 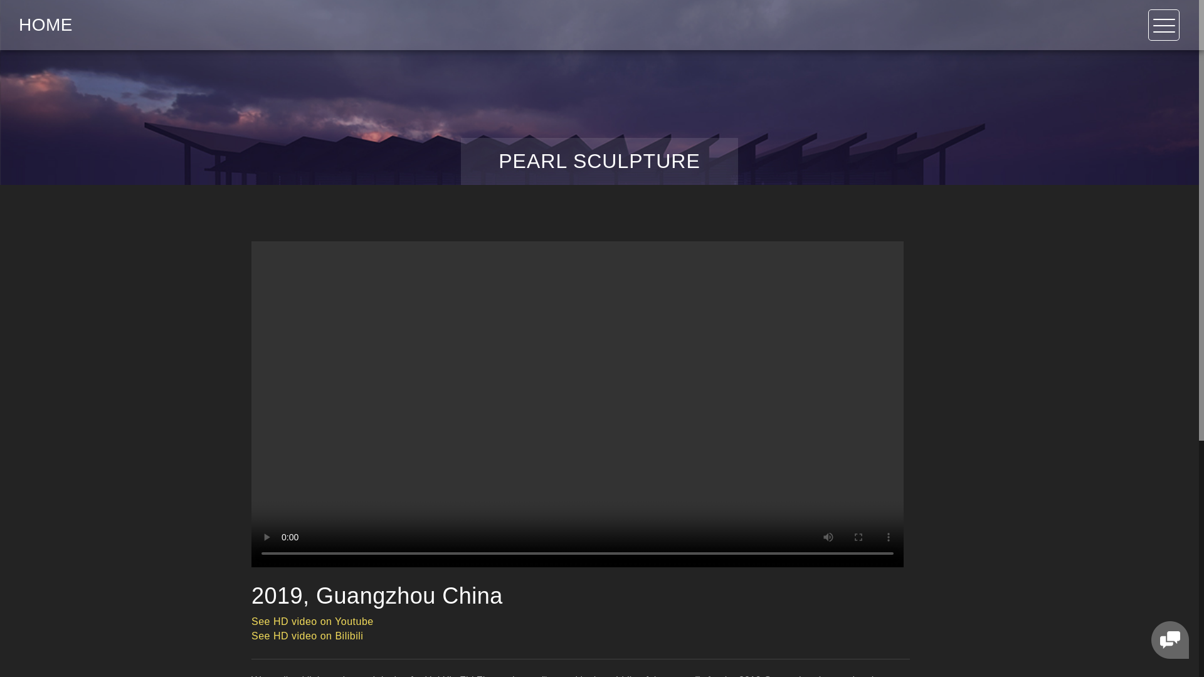 I want to click on See HD video on Youtube, so click(x=312, y=621).